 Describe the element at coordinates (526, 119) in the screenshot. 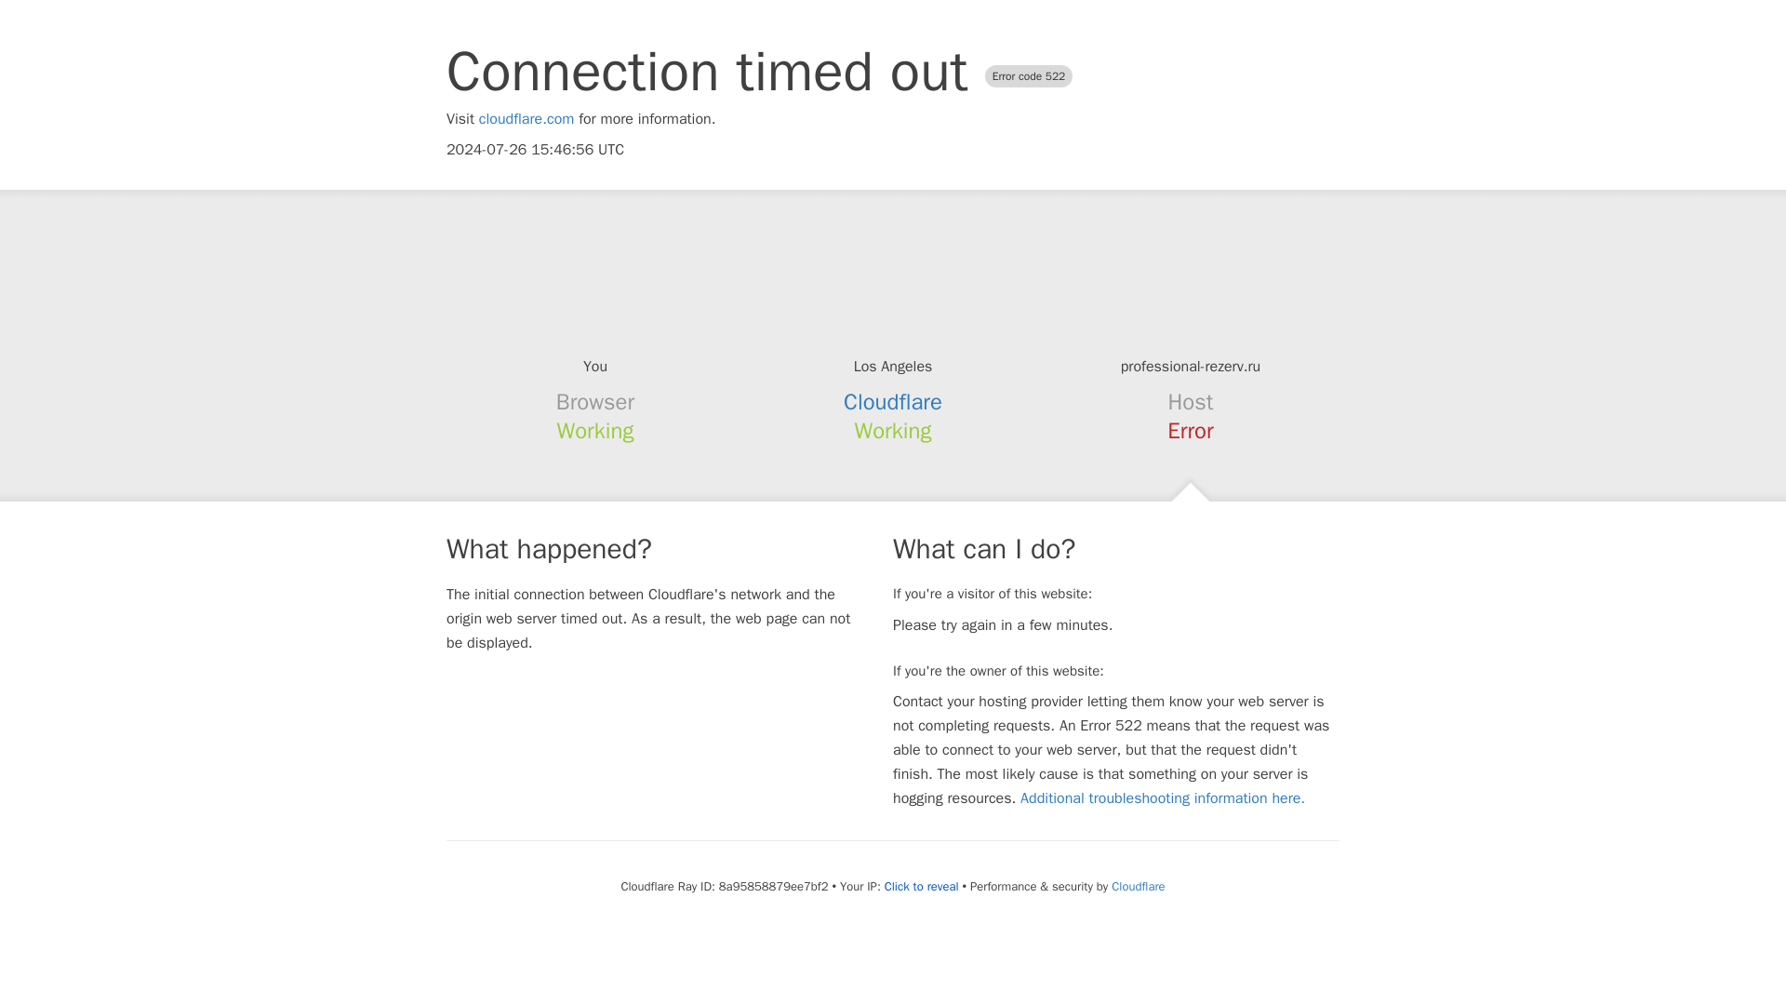

I see `cloudflare.com` at that location.